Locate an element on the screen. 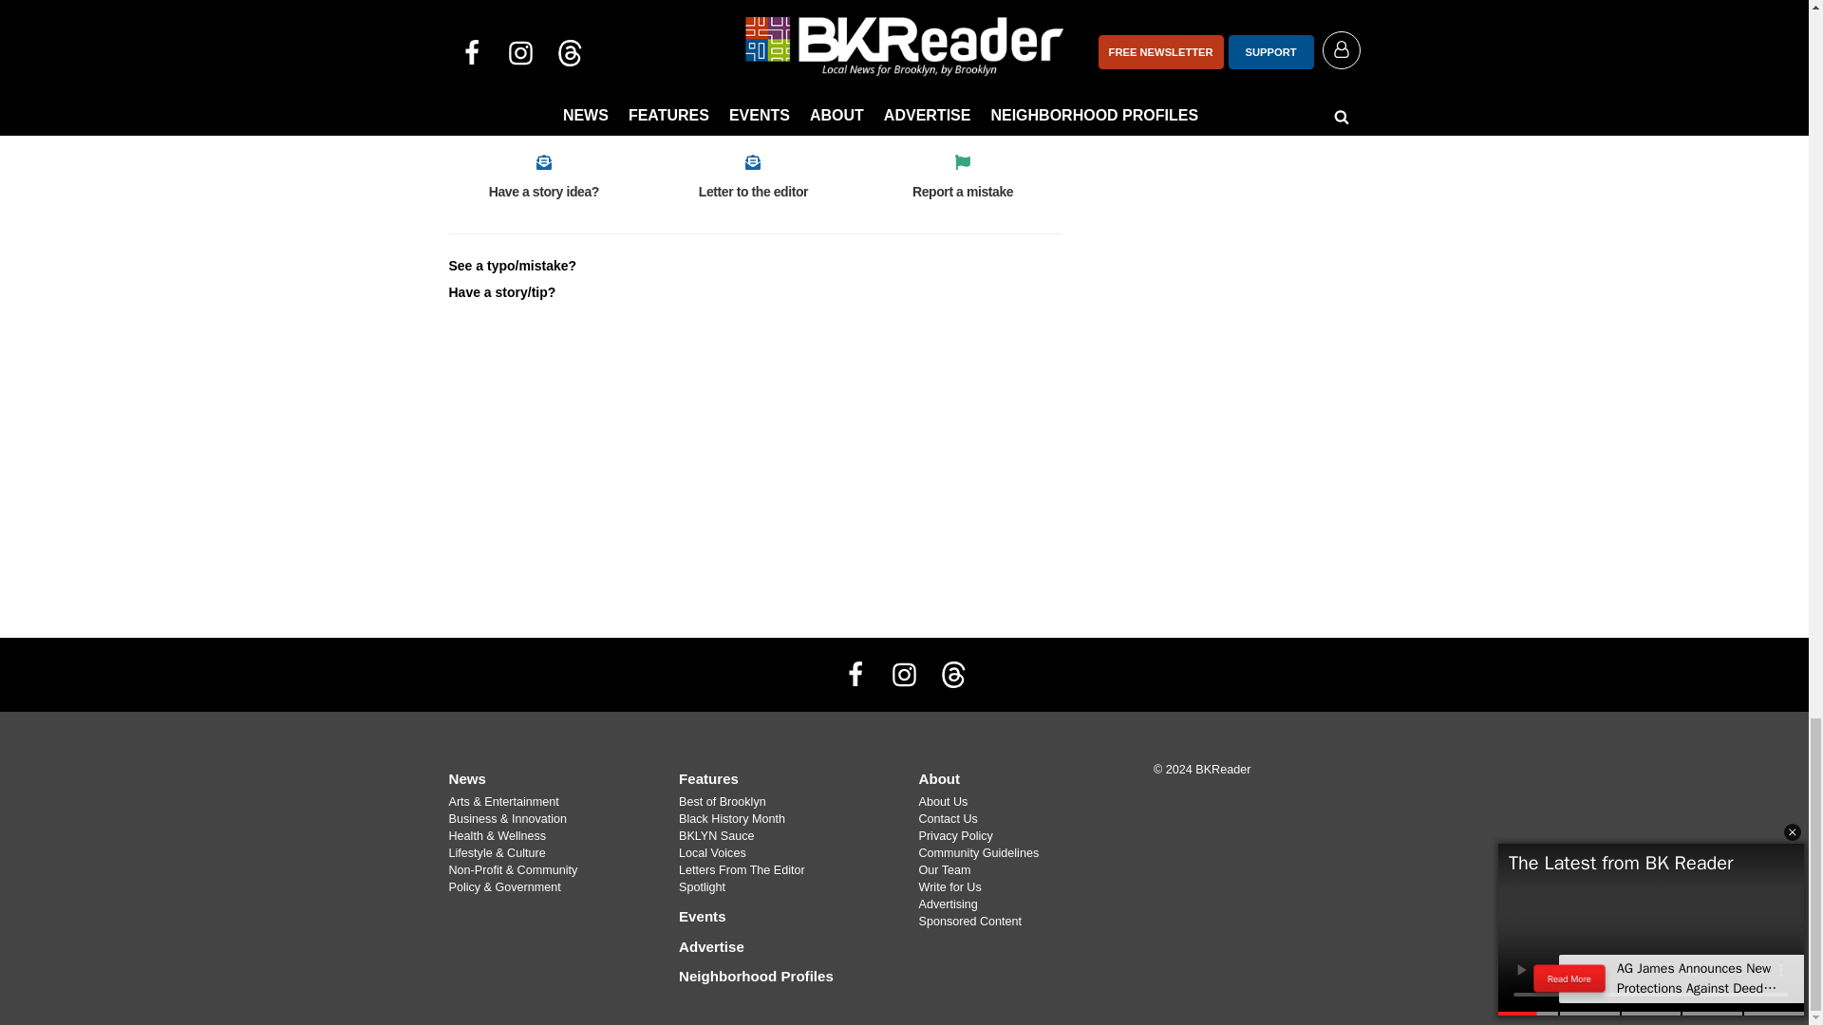  Facebook is located at coordinates (855, 675).